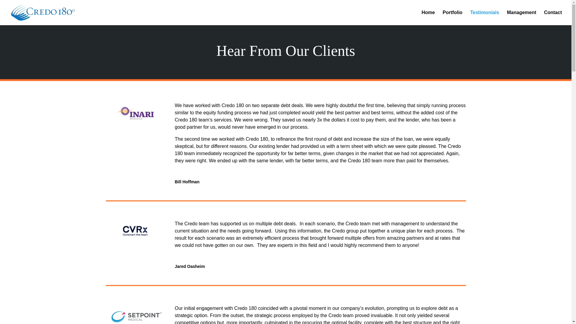 The image size is (576, 324). I want to click on Home, so click(428, 18).